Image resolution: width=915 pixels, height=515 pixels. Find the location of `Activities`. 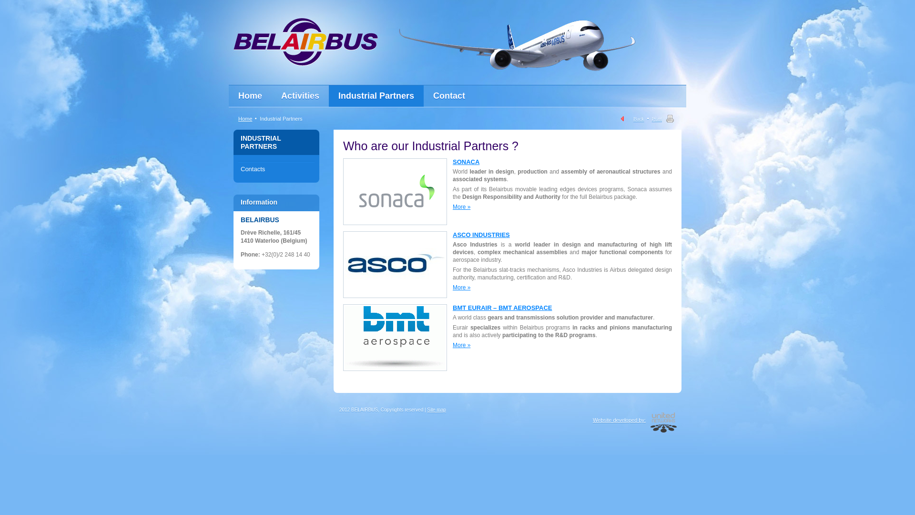

Activities is located at coordinates (300, 96).